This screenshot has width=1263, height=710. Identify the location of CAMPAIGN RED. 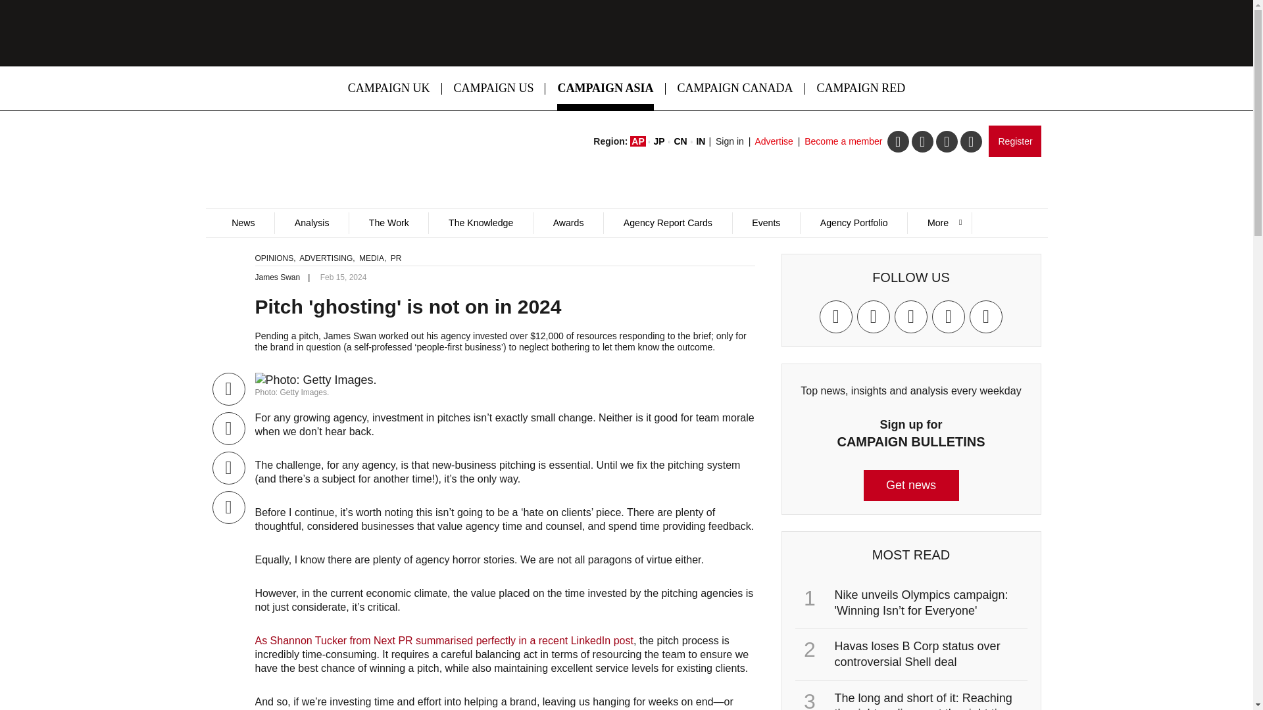
(860, 88).